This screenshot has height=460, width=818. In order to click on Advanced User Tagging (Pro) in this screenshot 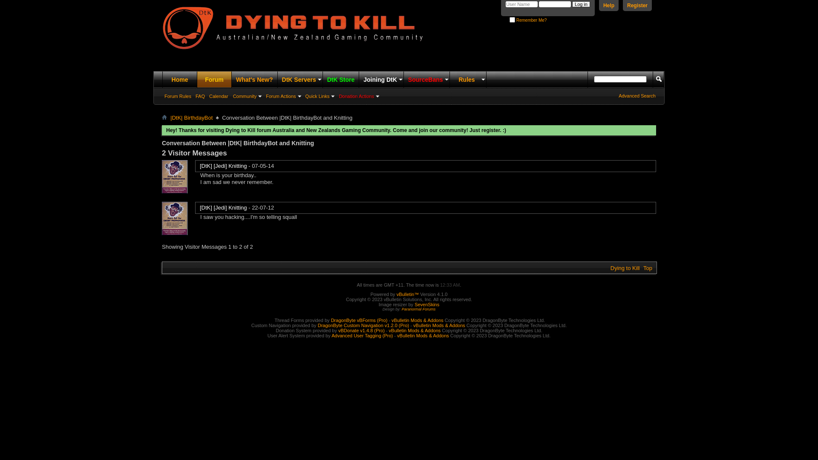, I will do `click(362, 336)`.